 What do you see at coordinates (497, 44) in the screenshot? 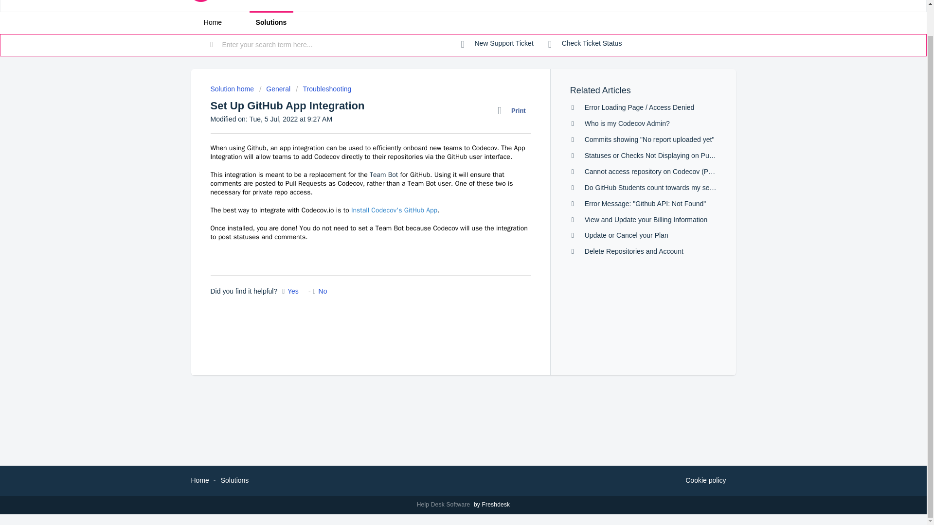
I see `New Support Ticket` at bounding box center [497, 44].